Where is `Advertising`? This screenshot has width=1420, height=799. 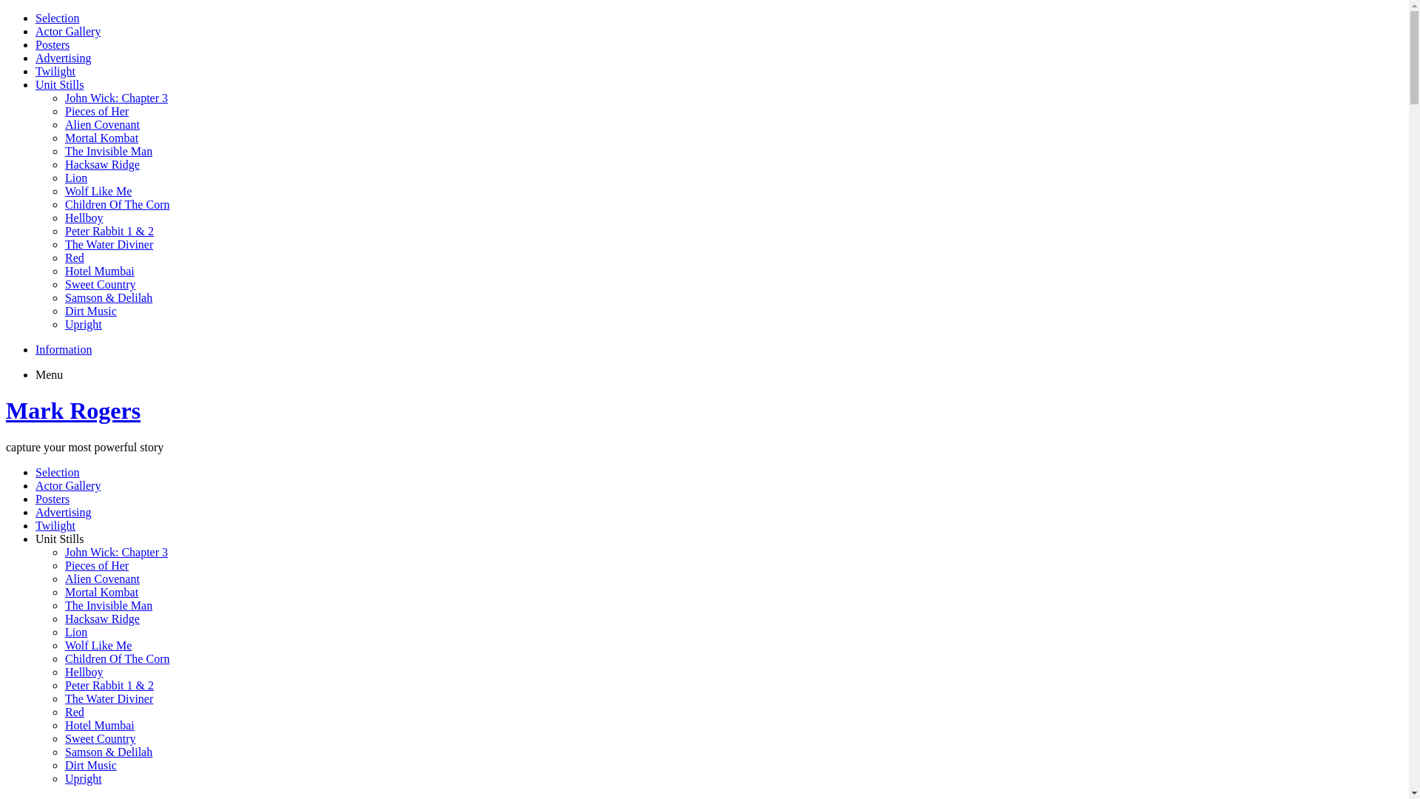 Advertising is located at coordinates (64, 58).